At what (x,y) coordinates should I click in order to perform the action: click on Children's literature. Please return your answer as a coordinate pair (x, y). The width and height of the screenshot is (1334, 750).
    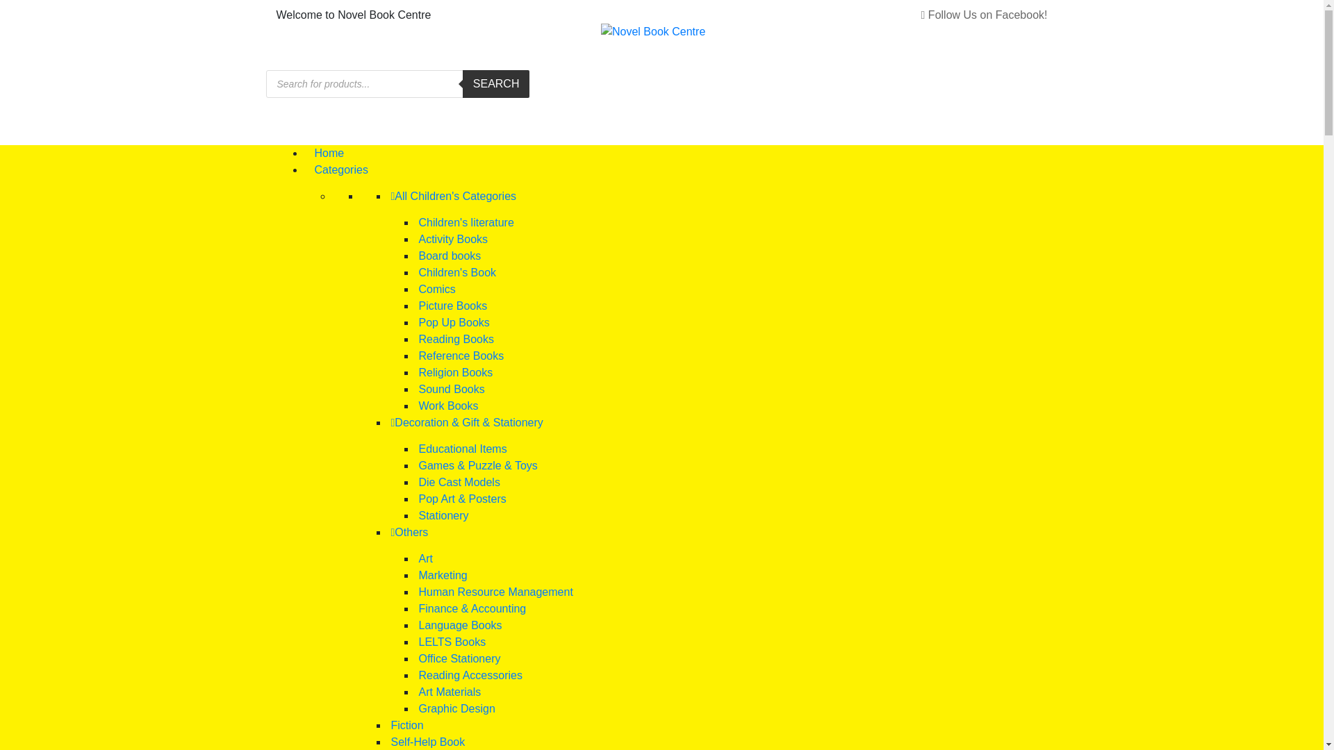
    Looking at the image, I should click on (466, 222).